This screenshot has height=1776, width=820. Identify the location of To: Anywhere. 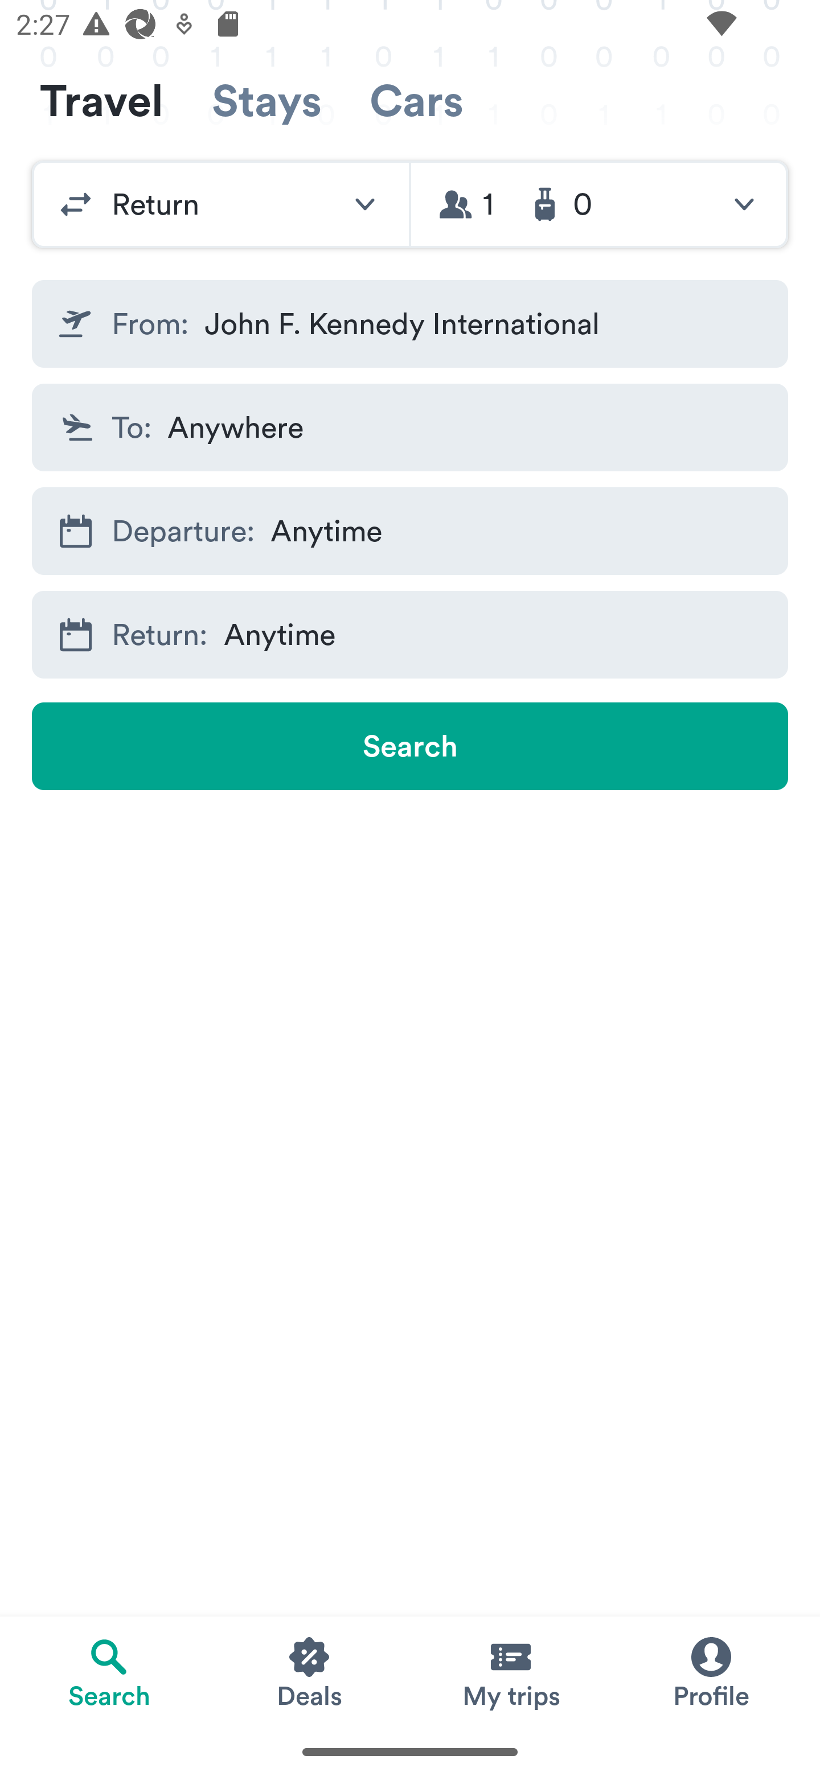
(410, 428).